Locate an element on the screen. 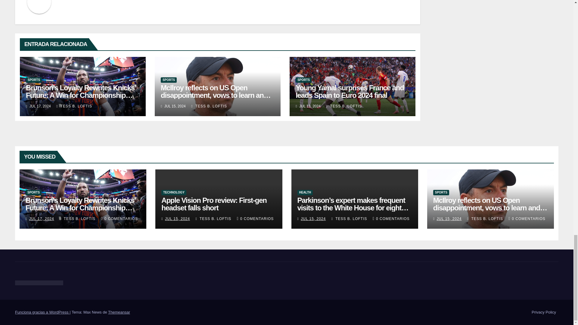 The image size is (578, 325). SPORTS is located at coordinates (34, 80).